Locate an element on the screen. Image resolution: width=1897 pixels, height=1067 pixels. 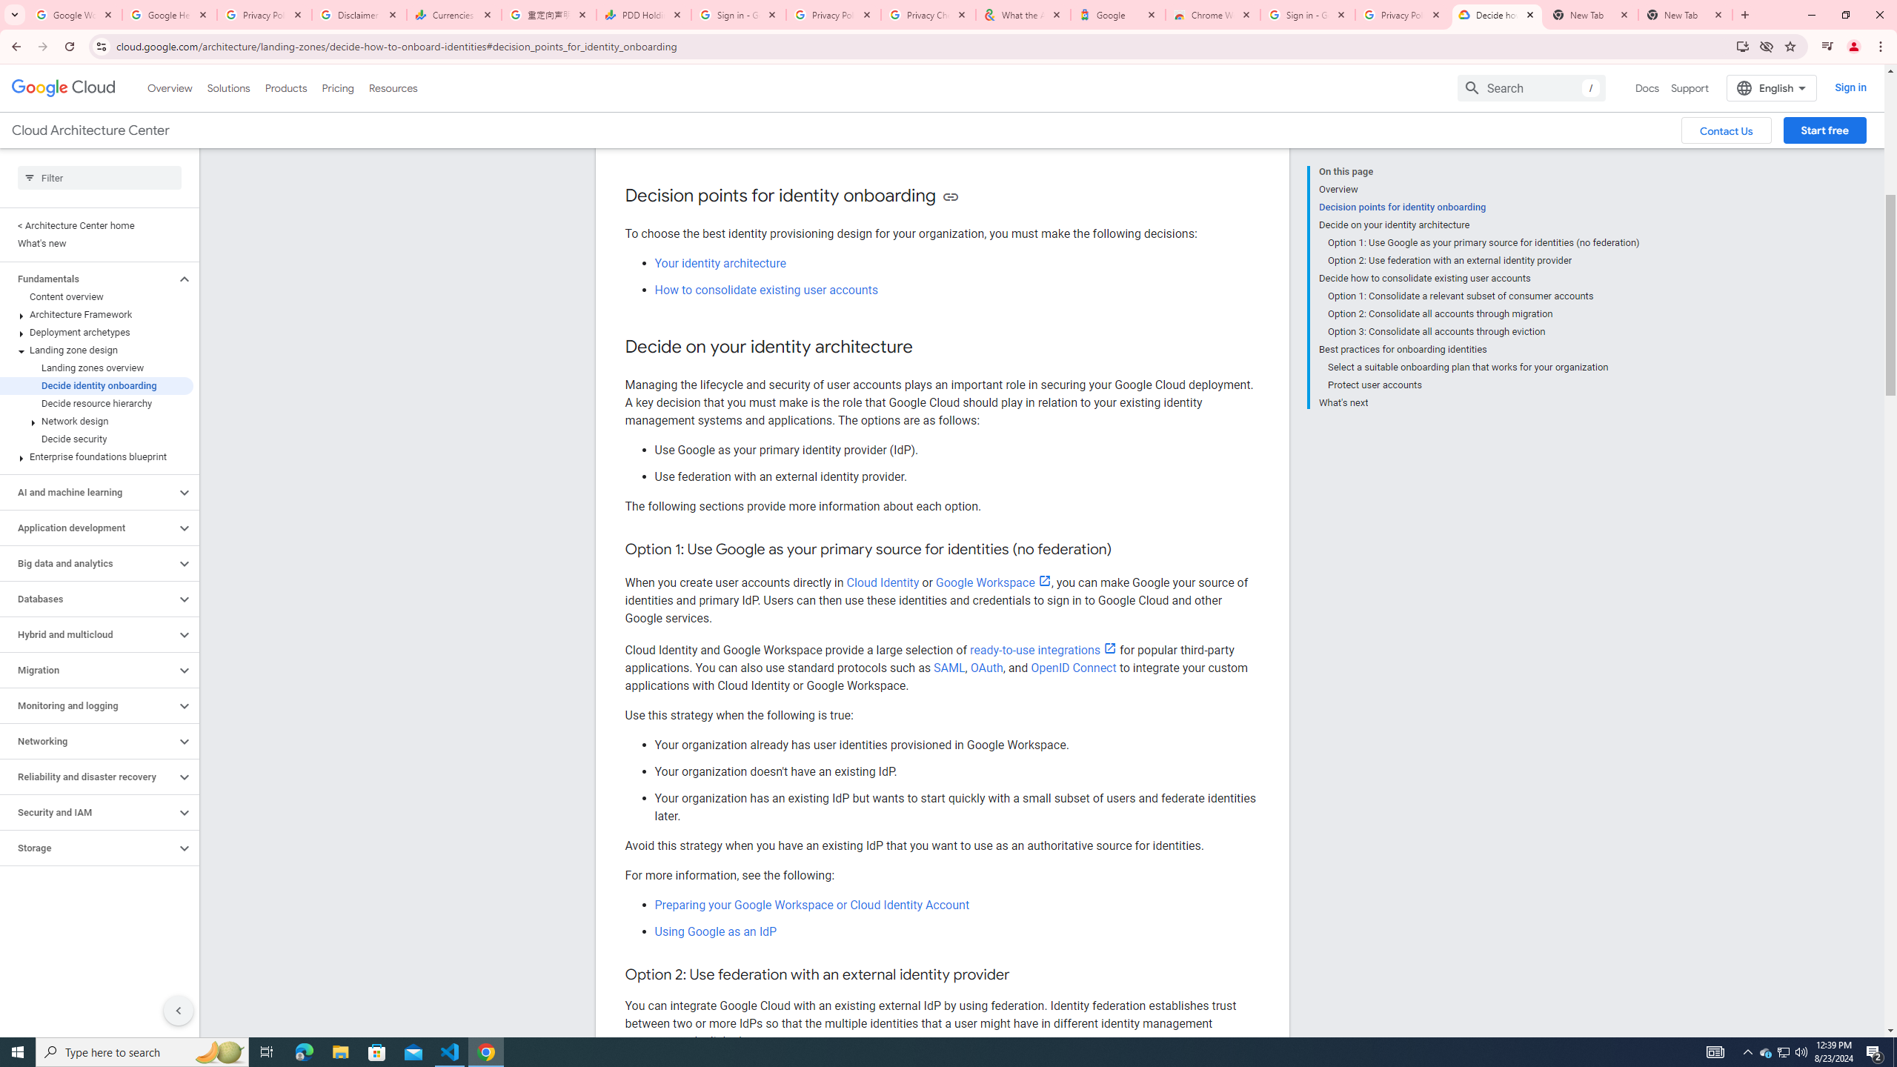
Start free is located at coordinates (1824, 130).